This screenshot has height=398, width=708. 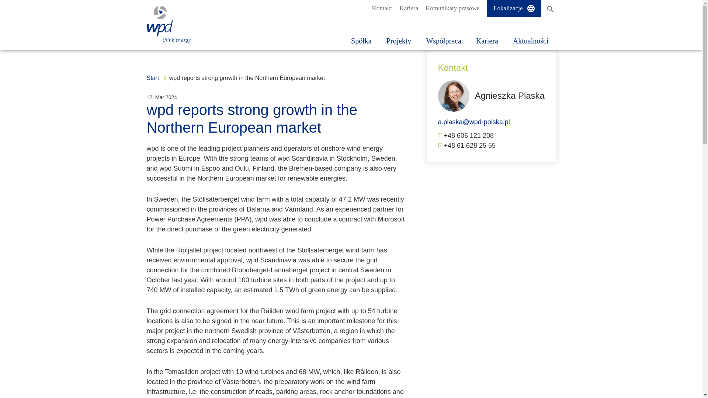 I want to click on Projekty, so click(x=399, y=34).